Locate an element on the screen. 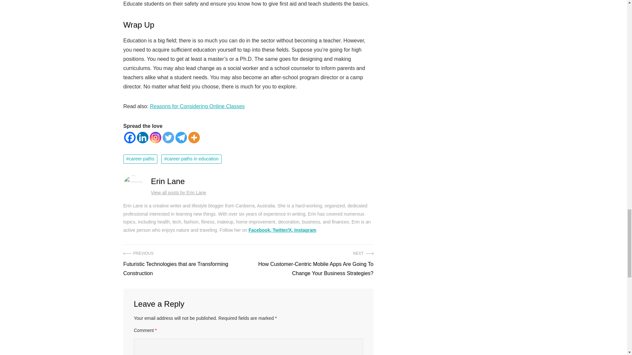  Facebook is located at coordinates (129, 137).